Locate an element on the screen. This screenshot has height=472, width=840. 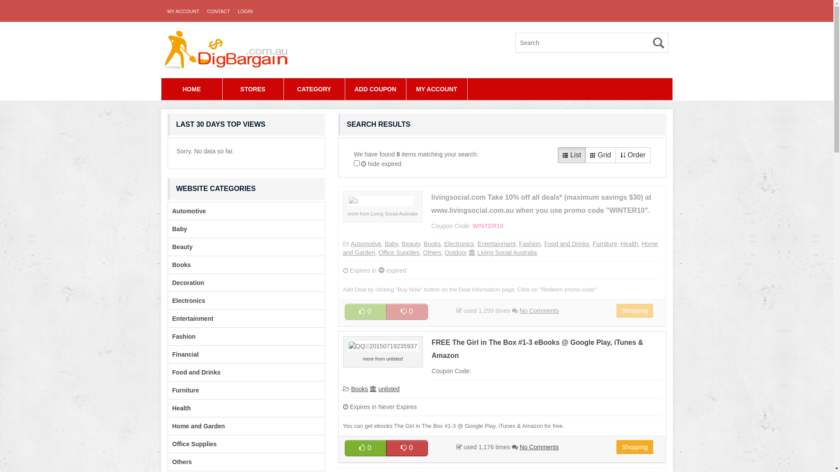
Others is located at coordinates (180, 462).